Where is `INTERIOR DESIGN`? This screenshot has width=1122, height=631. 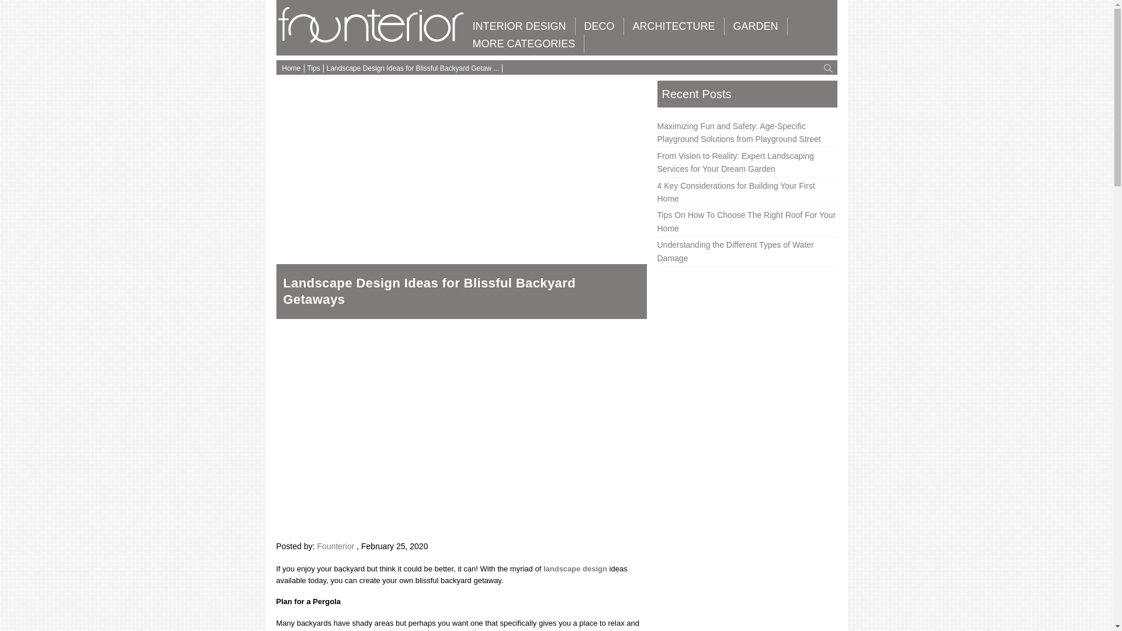 INTERIOR DESIGN is located at coordinates (519, 26).